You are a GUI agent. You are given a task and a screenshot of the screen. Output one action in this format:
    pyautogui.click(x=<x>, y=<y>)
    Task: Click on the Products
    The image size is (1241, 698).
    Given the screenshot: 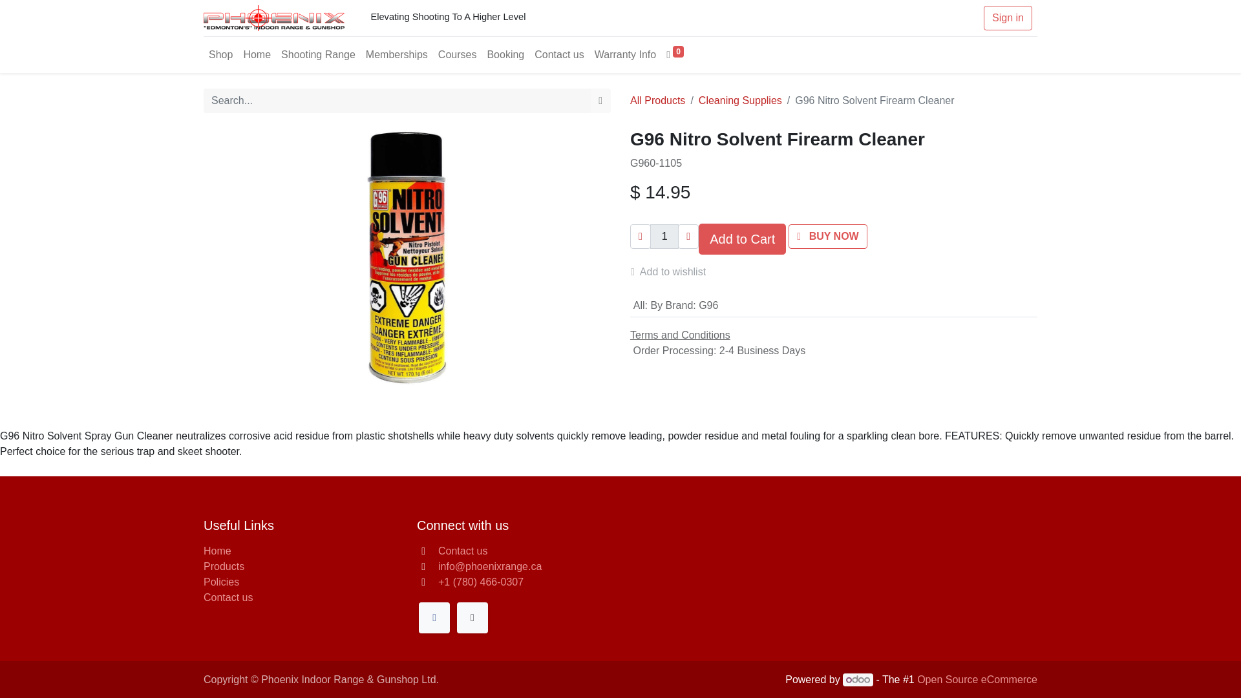 What is the action you would take?
    pyautogui.click(x=224, y=566)
    